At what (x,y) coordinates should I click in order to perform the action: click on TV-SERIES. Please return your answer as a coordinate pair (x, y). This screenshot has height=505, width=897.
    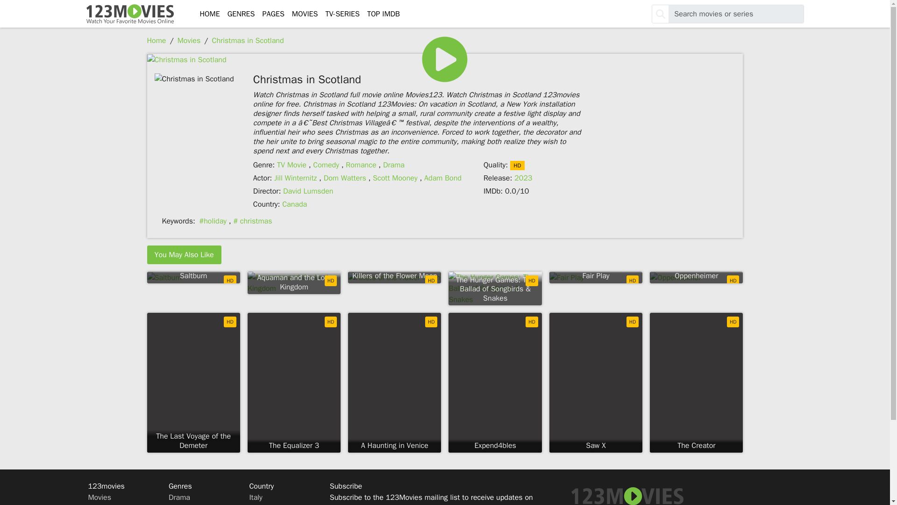
    Looking at the image, I should click on (342, 14).